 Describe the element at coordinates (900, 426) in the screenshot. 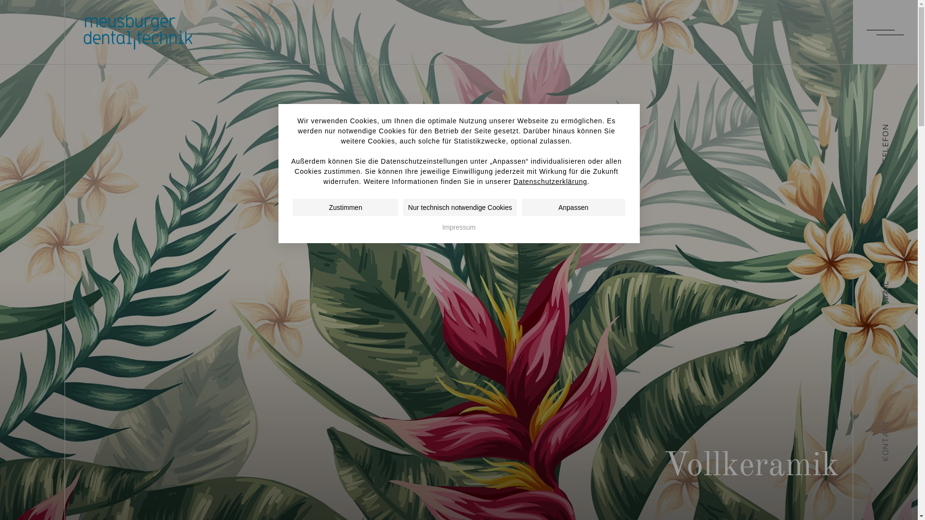

I see `KONTAKT` at that location.